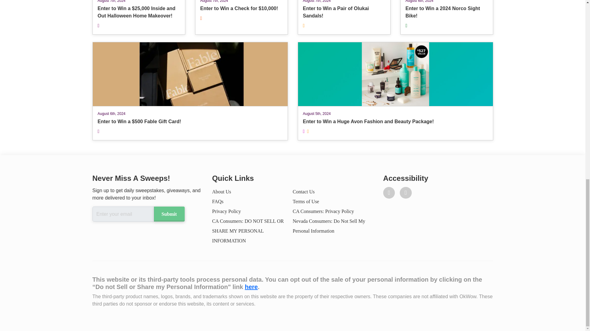 Image resolution: width=590 pixels, height=331 pixels. What do you see at coordinates (221, 191) in the screenshot?
I see `FAQs` at bounding box center [221, 191].